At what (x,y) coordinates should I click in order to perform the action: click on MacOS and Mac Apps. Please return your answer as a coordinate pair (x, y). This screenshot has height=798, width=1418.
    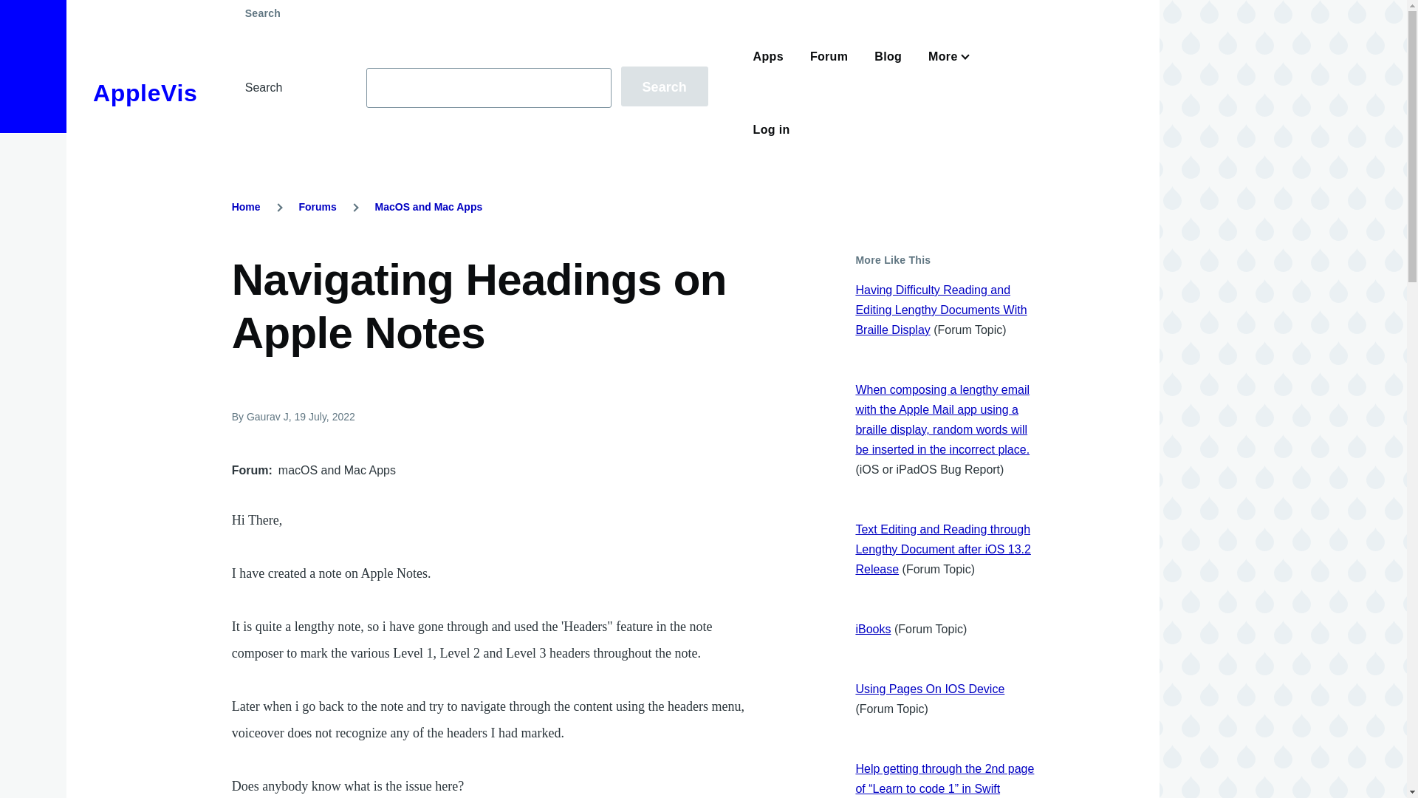
    Looking at the image, I should click on (429, 207).